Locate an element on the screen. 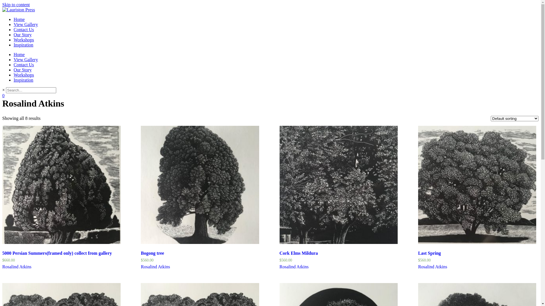 The width and height of the screenshot is (545, 306). Inspiration is located at coordinates (23, 45).